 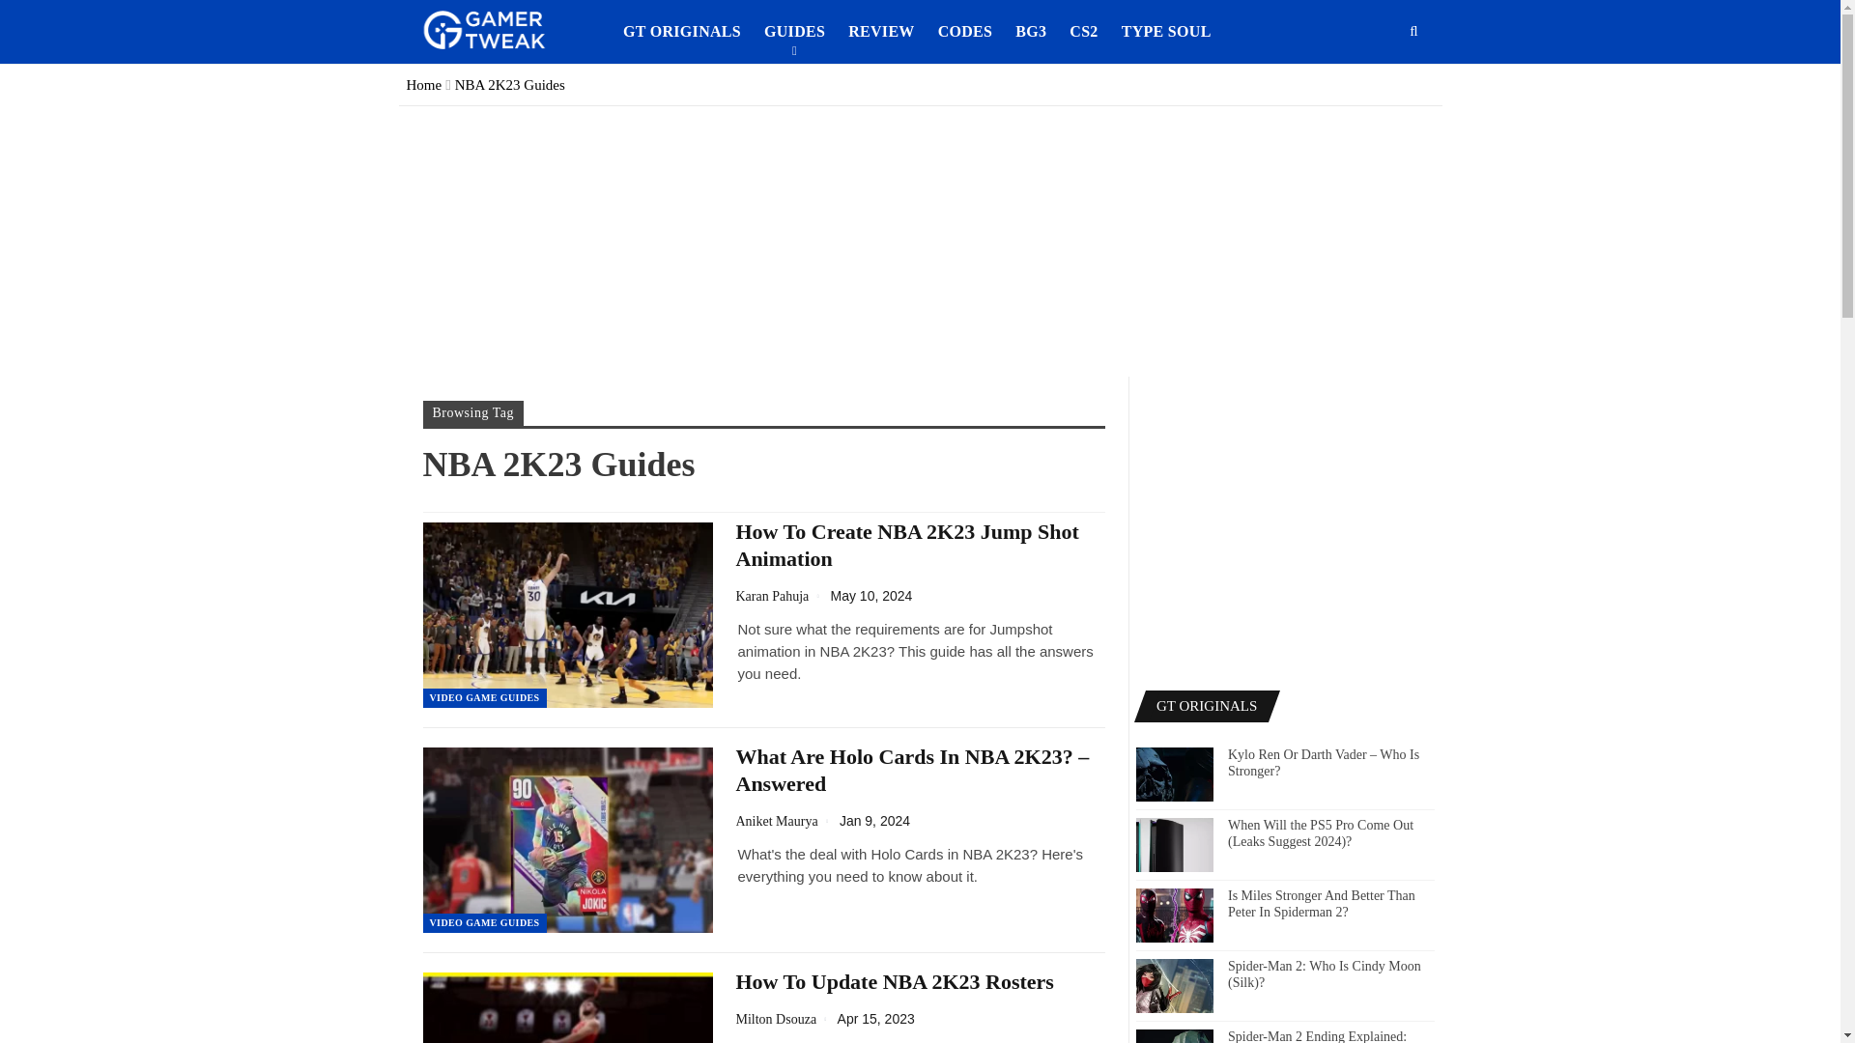 I want to click on GUIDES, so click(x=794, y=31).